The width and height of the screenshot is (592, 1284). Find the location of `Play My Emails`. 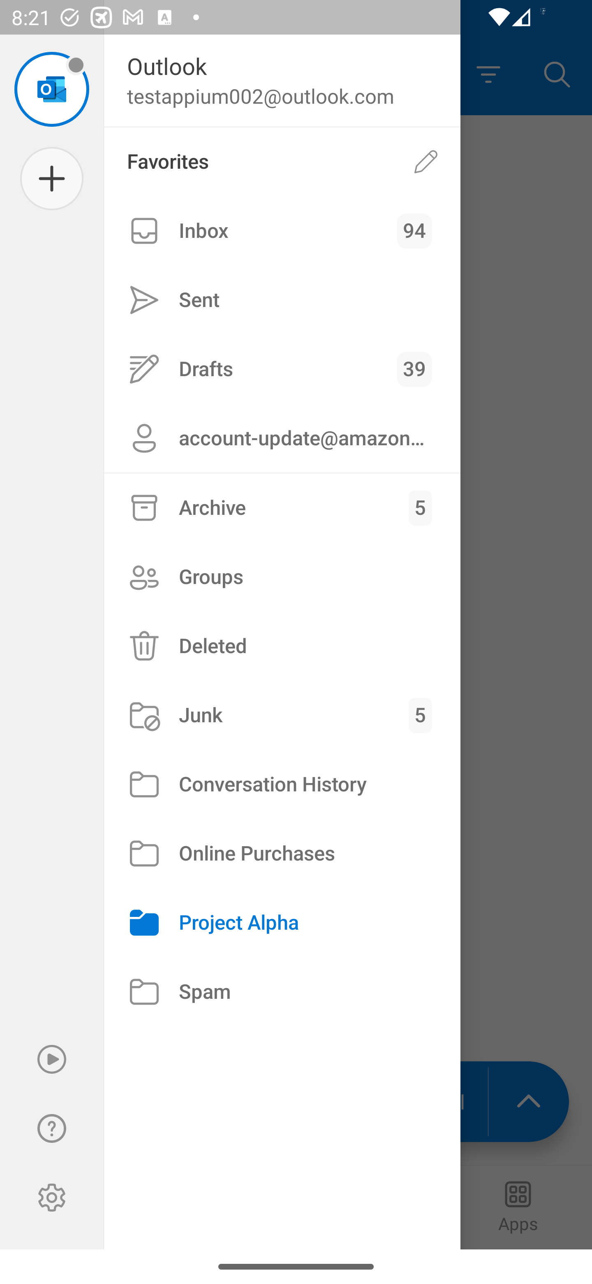

Play My Emails is located at coordinates (52, 1059).